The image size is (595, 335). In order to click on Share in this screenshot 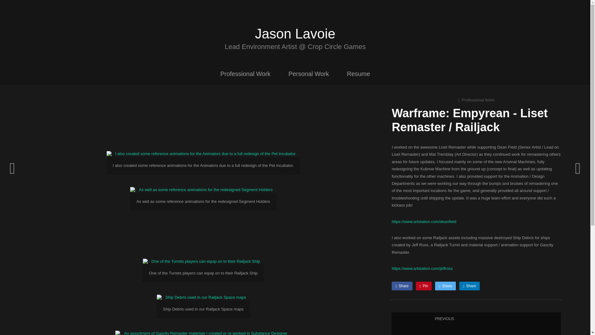, I will do `click(402, 286)`.